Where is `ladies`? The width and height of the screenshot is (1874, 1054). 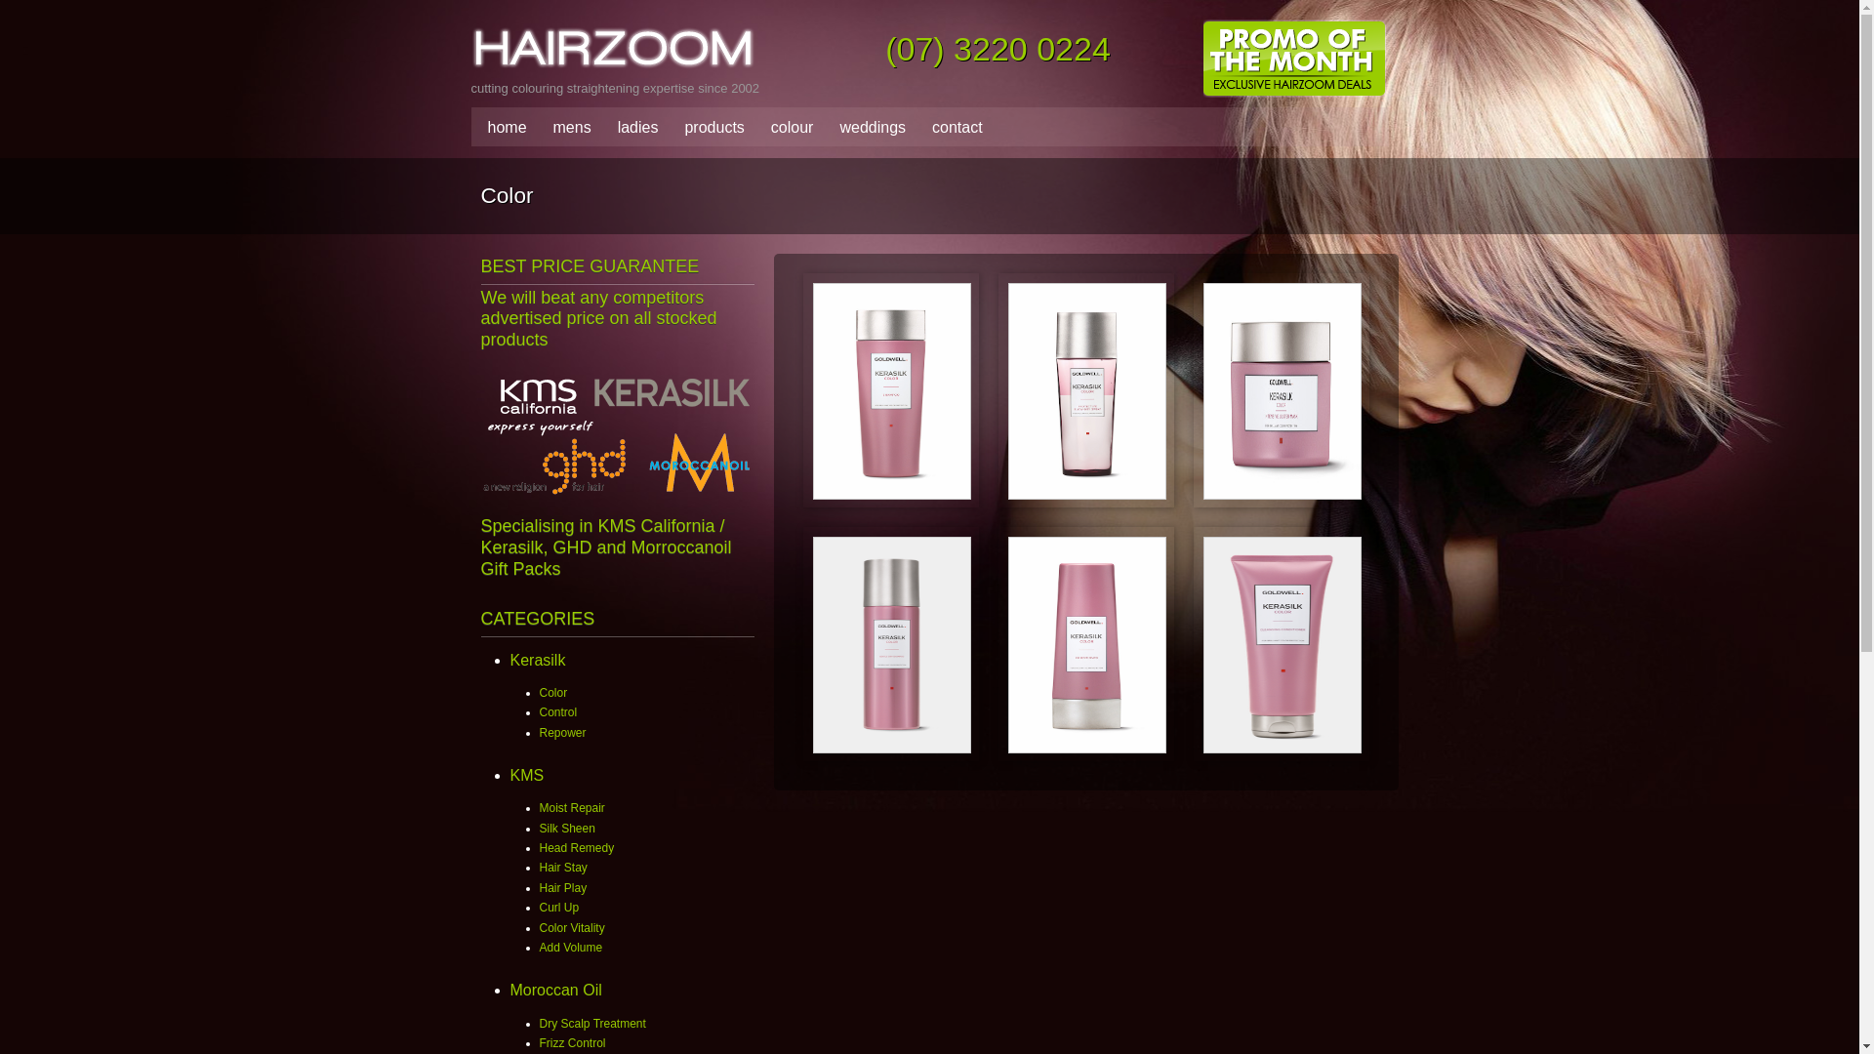
ladies is located at coordinates (633, 128).